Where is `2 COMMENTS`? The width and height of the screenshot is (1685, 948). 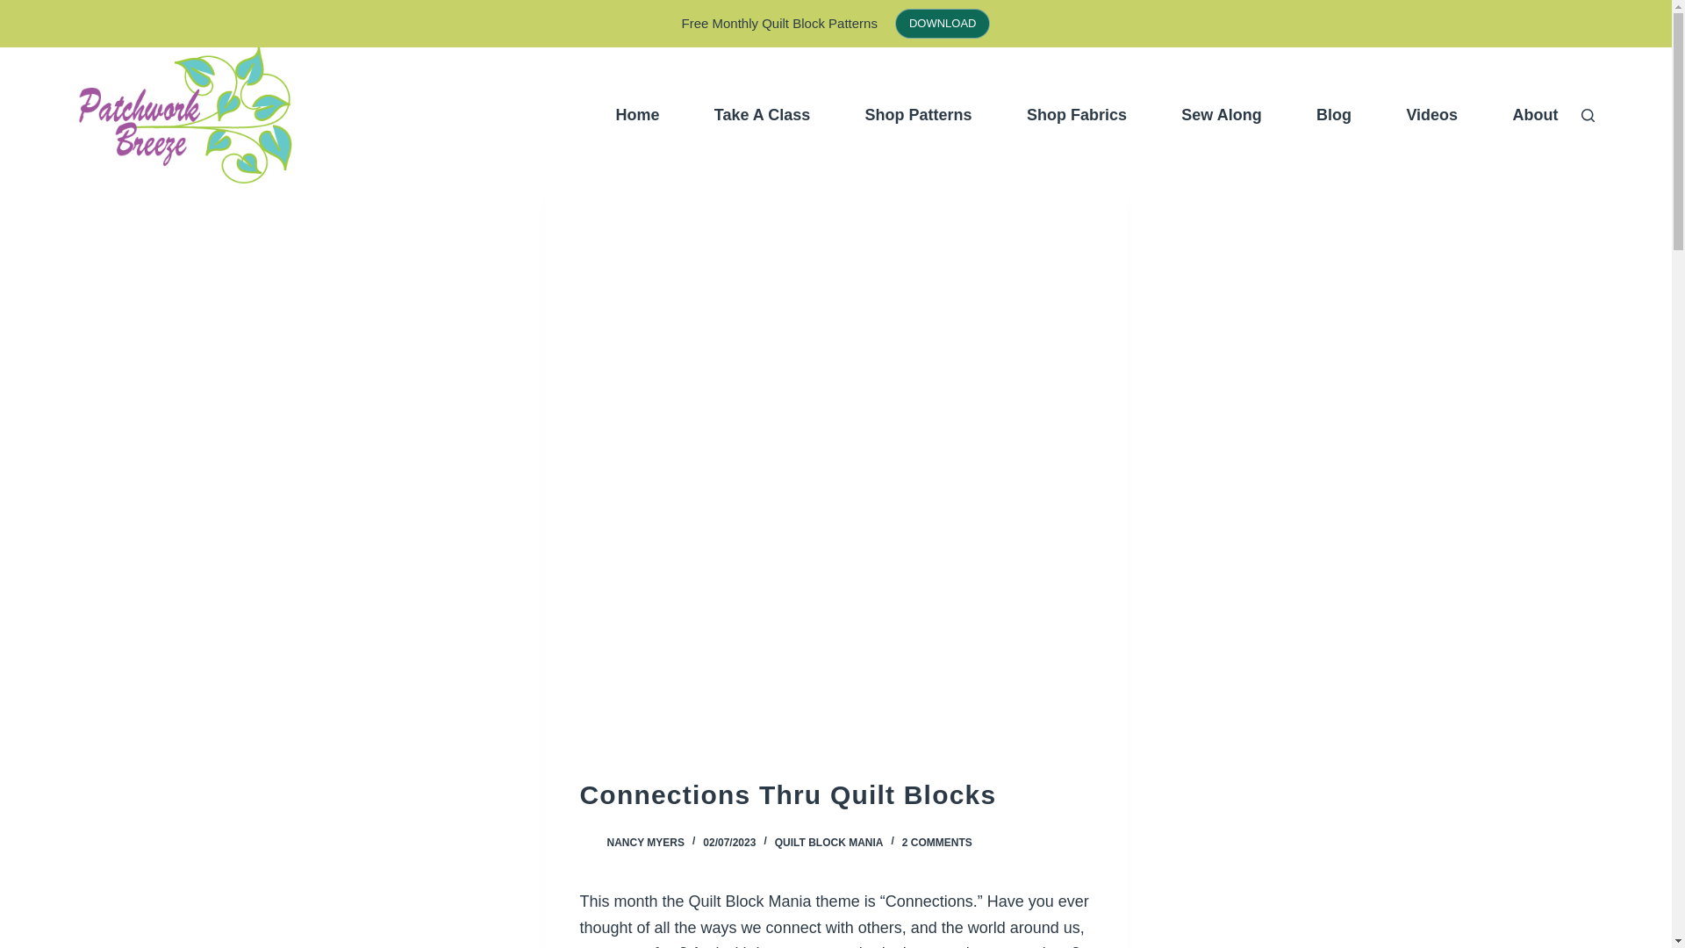
2 COMMENTS is located at coordinates (936, 842).